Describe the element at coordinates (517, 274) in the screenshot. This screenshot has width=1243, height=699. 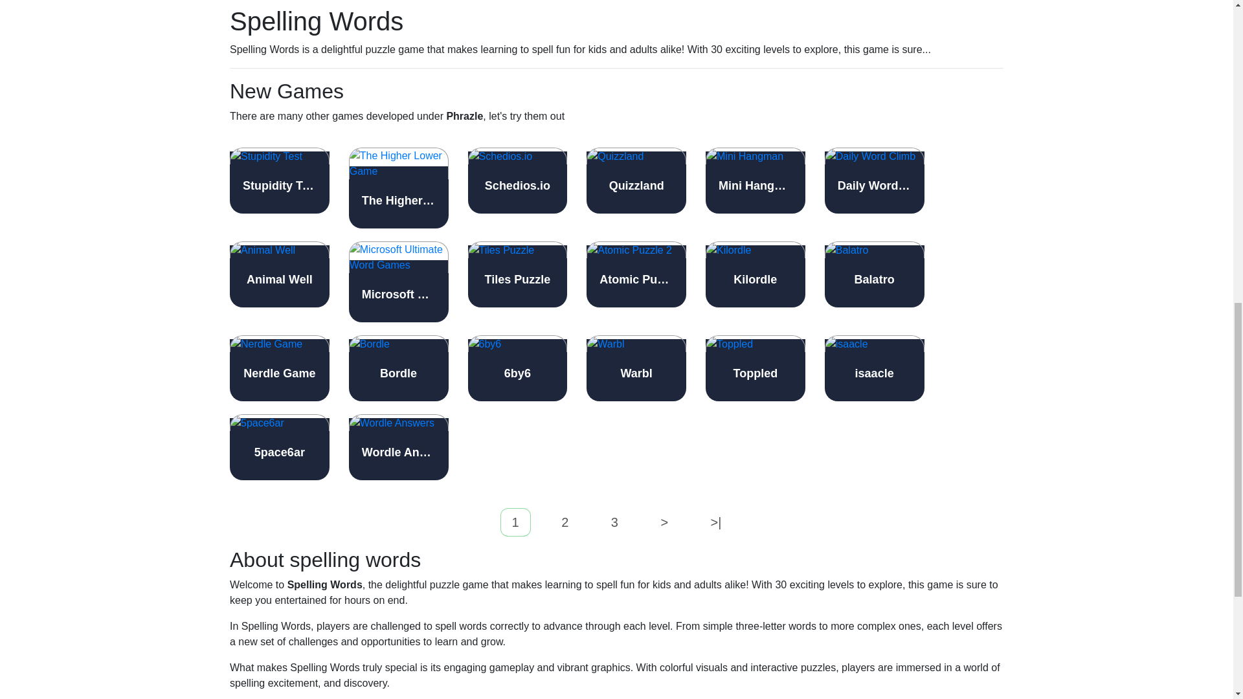
I see `Play Tiles Puzzle` at that location.